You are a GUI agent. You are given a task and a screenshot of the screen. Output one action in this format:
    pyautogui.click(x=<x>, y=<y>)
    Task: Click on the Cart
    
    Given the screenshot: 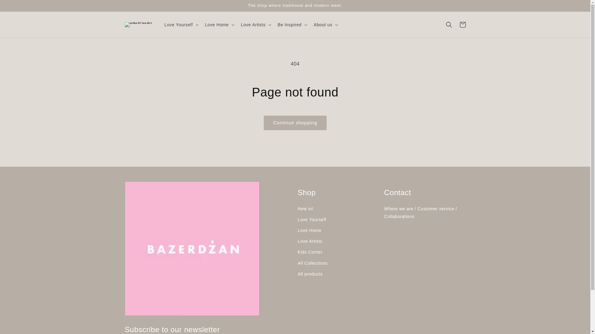 What is the action you would take?
    pyautogui.click(x=462, y=25)
    